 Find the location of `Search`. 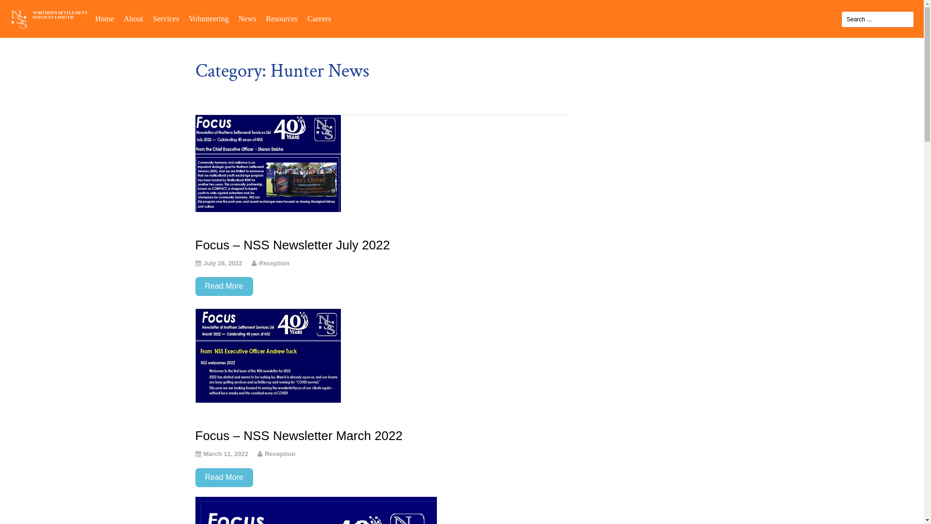

Search is located at coordinates (21, 10).